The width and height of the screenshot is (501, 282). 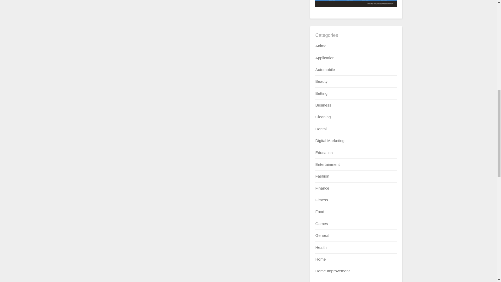 I want to click on Digital Marketing, so click(x=330, y=140).